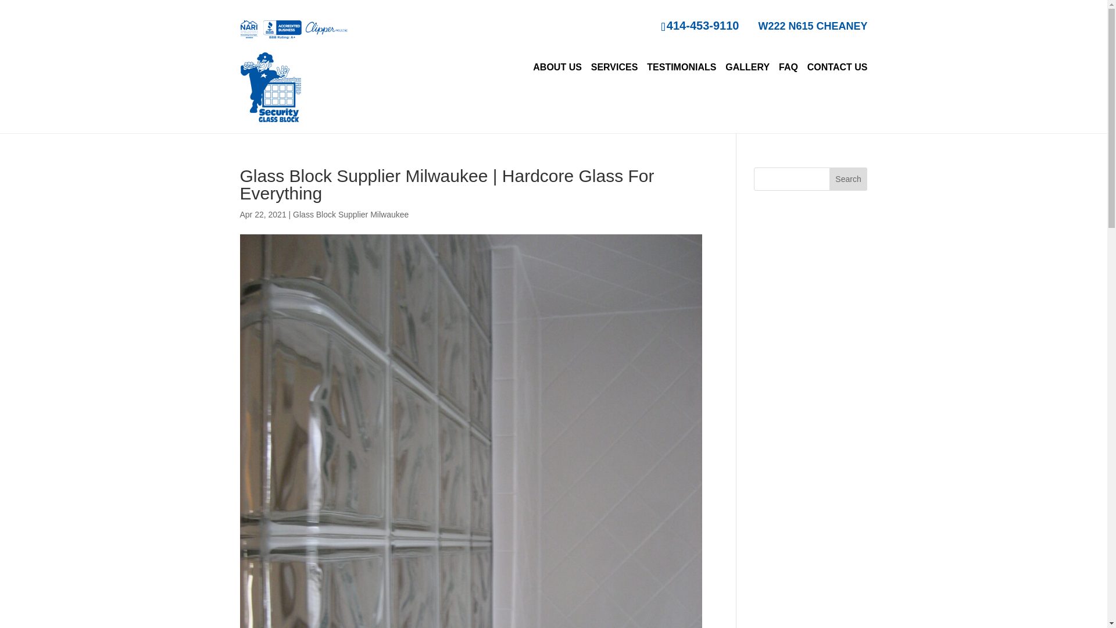 This screenshot has height=628, width=1116. What do you see at coordinates (350, 214) in the screenshot?
I see `Glass Block Supplier Milwaukee` at bounding box center [350, 214].